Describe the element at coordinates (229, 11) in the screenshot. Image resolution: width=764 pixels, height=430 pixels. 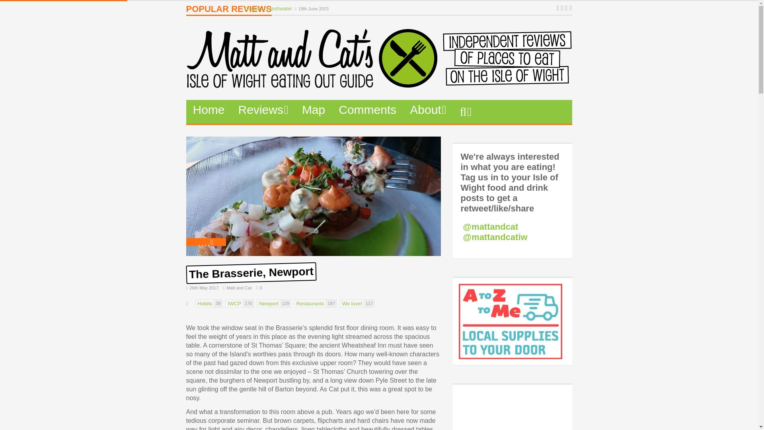
I see `POPULAR REVIEWS` at that location.